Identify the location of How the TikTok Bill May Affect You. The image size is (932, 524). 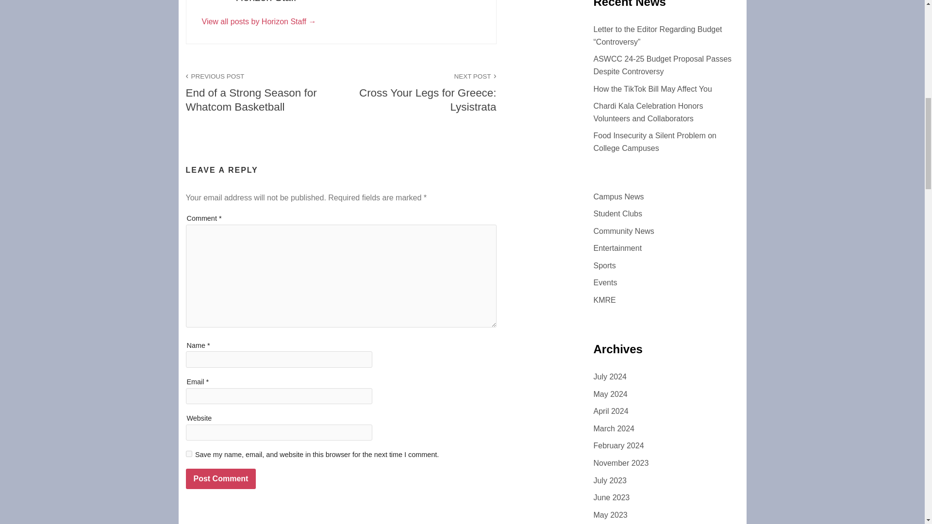
(617, 213).